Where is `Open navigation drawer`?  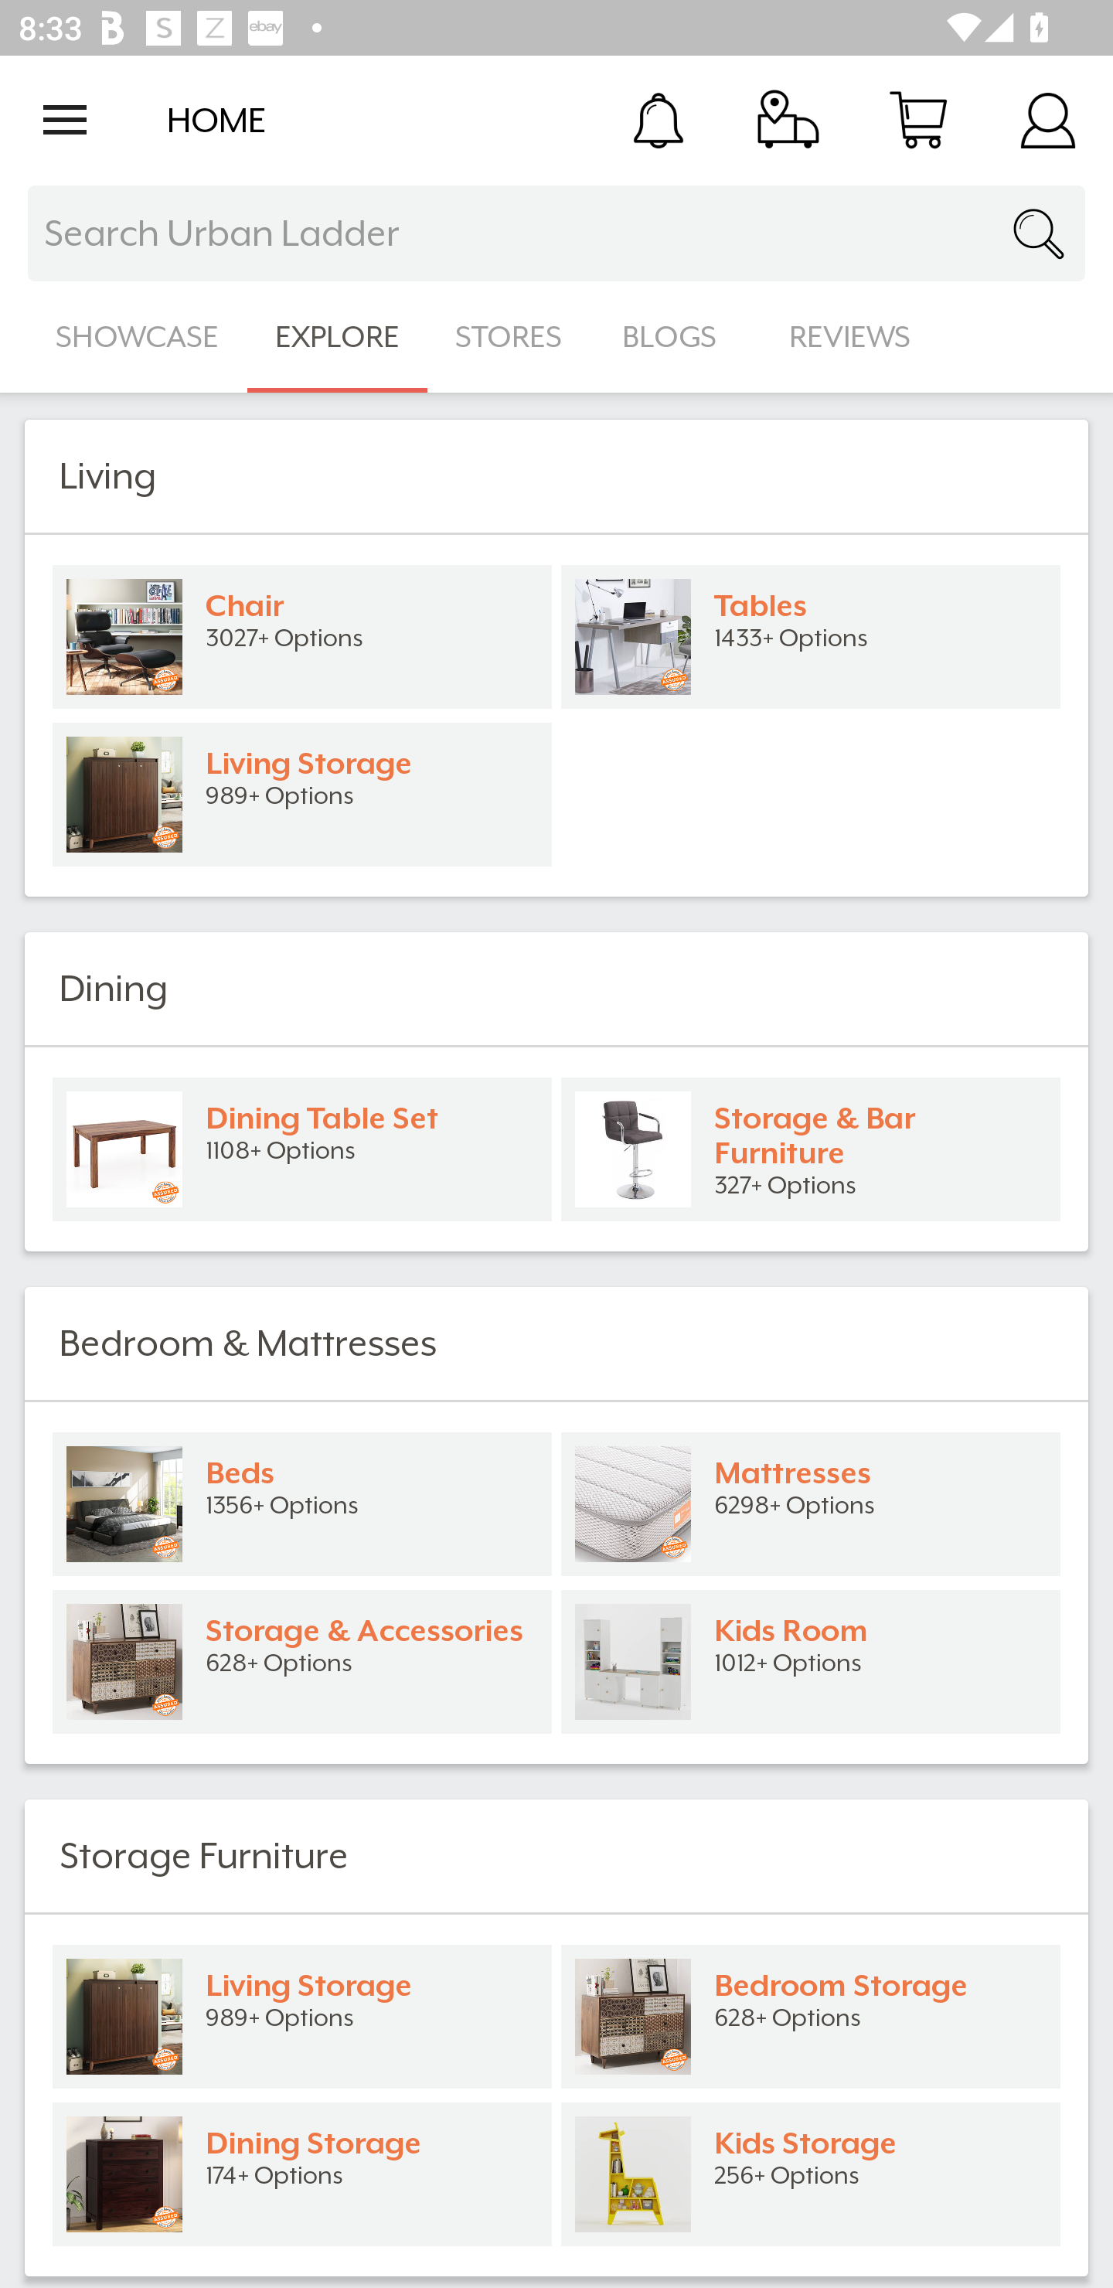 Open navigation drawer is located at coordinates (65, 120).